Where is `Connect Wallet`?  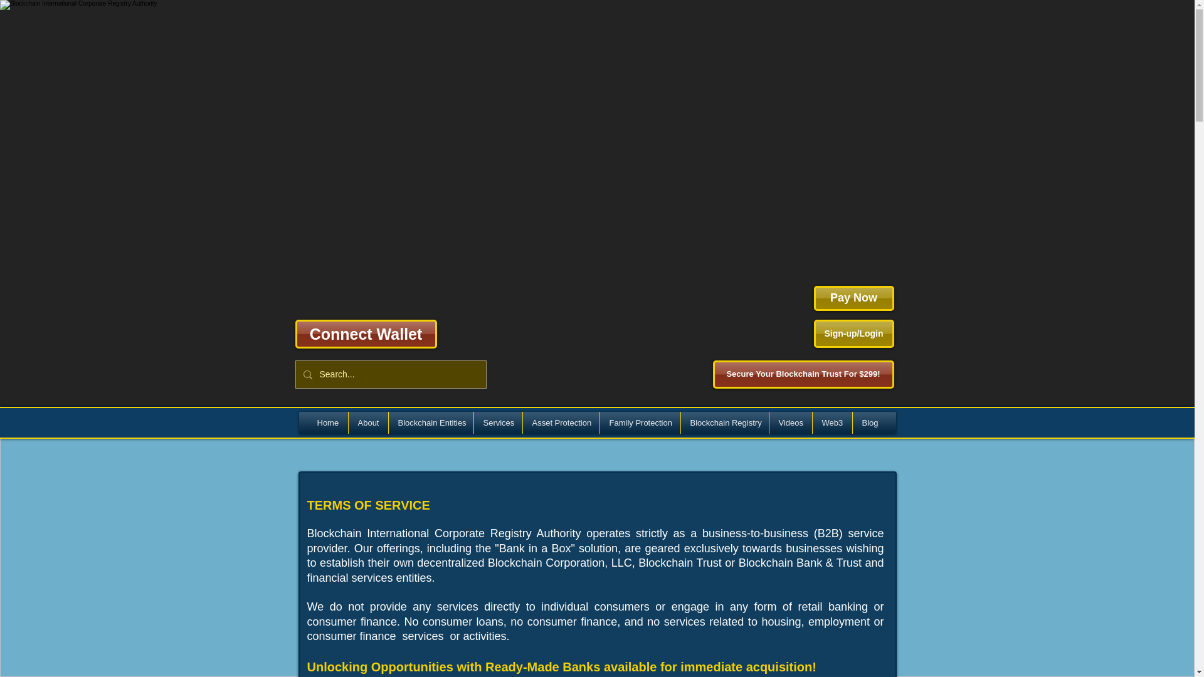 Connect Wallet is located at coordinates (365, 333).